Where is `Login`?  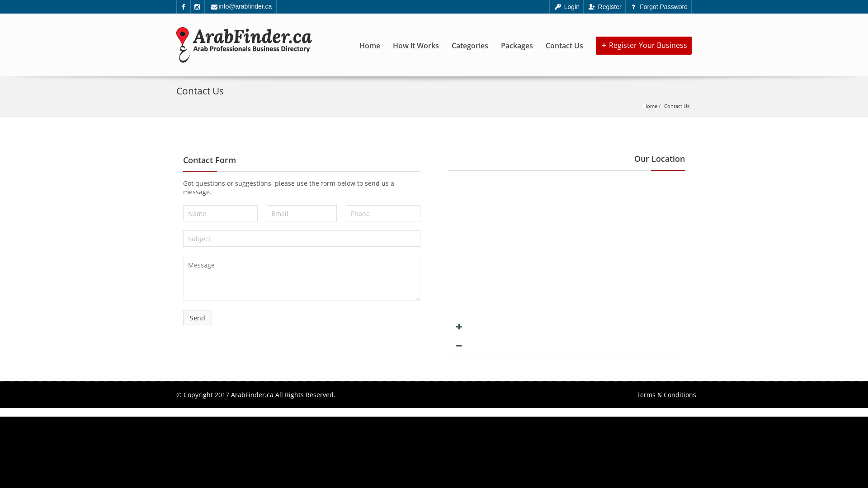 Login is located at coordinates (566, 7).